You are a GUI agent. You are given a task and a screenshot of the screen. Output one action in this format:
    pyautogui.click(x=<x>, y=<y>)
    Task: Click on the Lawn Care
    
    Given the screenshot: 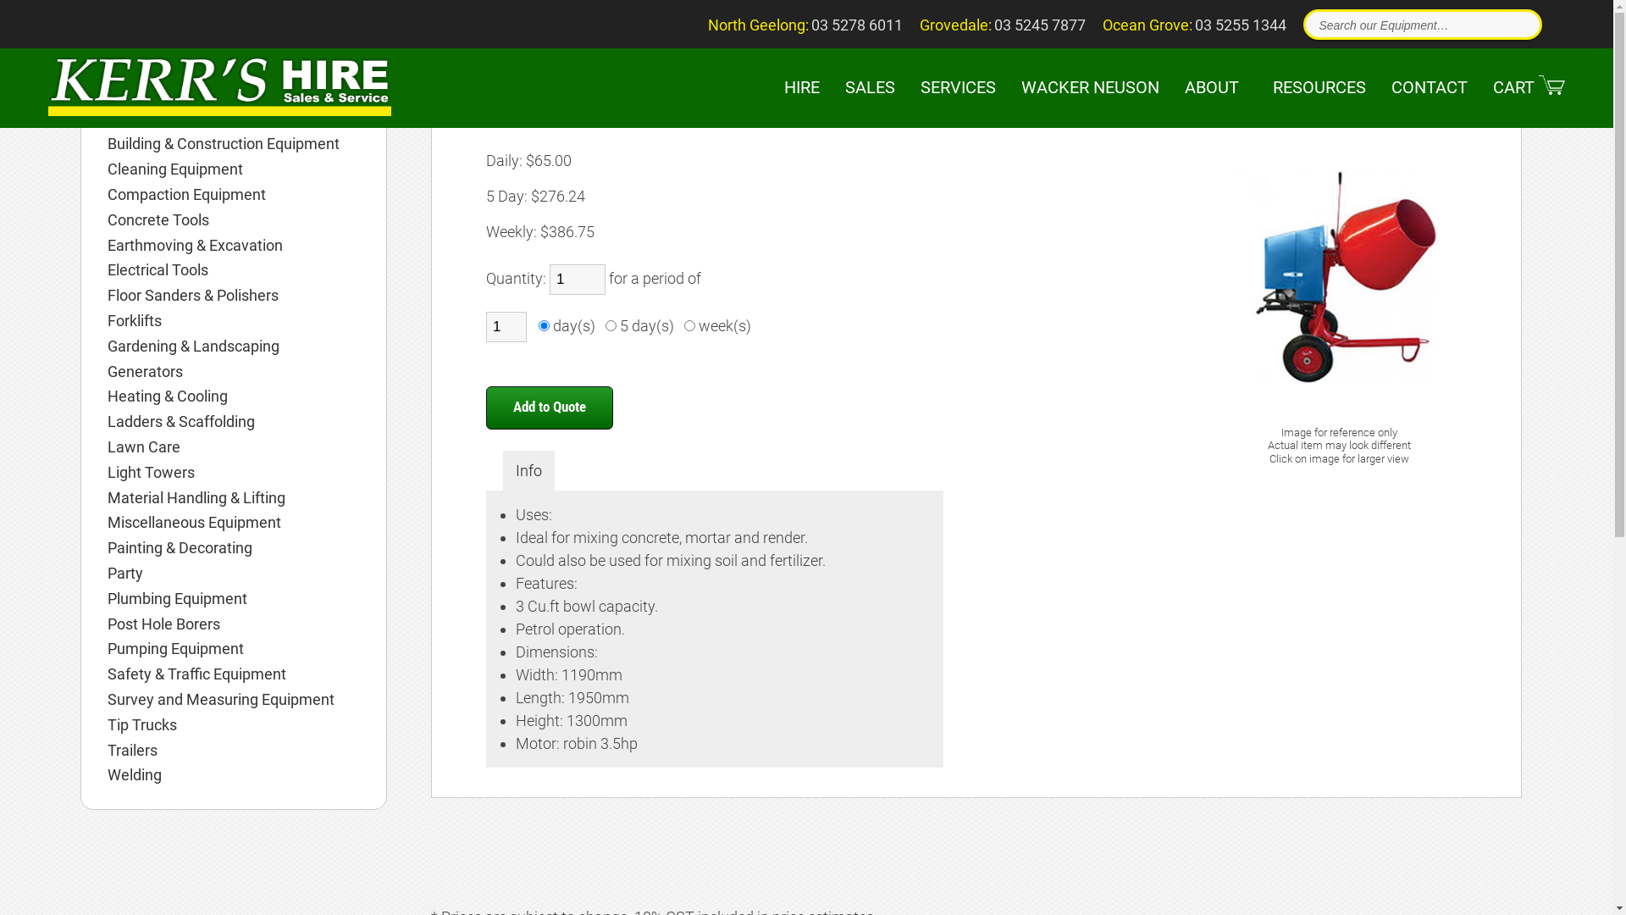 What is the action you would take?
    pyautogui.click(x=234, y=447)
    